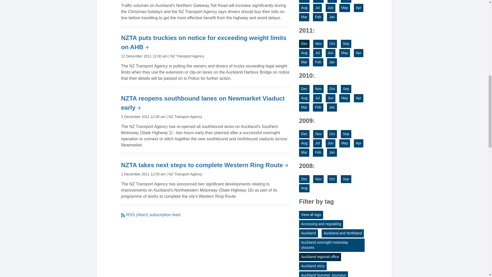 This screenshot has width=492, height=277. What do you see at coordinates (321, 224) in the screenshot?
I see `View items tagged Accessing and regulating` at bounding box center [321, 224].